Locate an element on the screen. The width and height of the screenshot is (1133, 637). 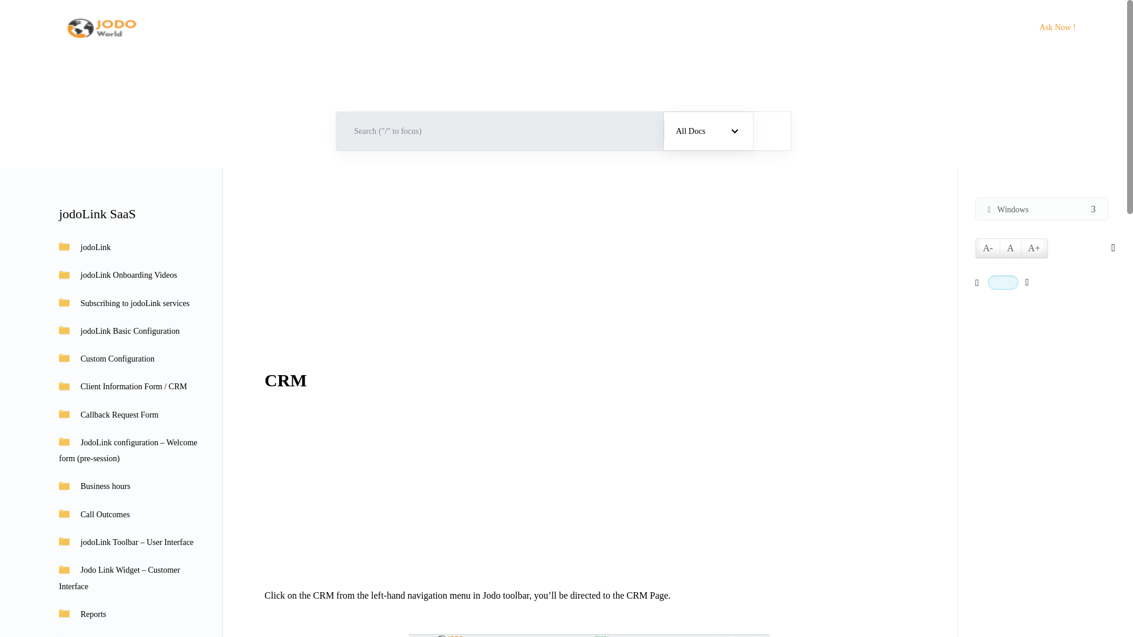
on is located at coordinates (1003, 282).